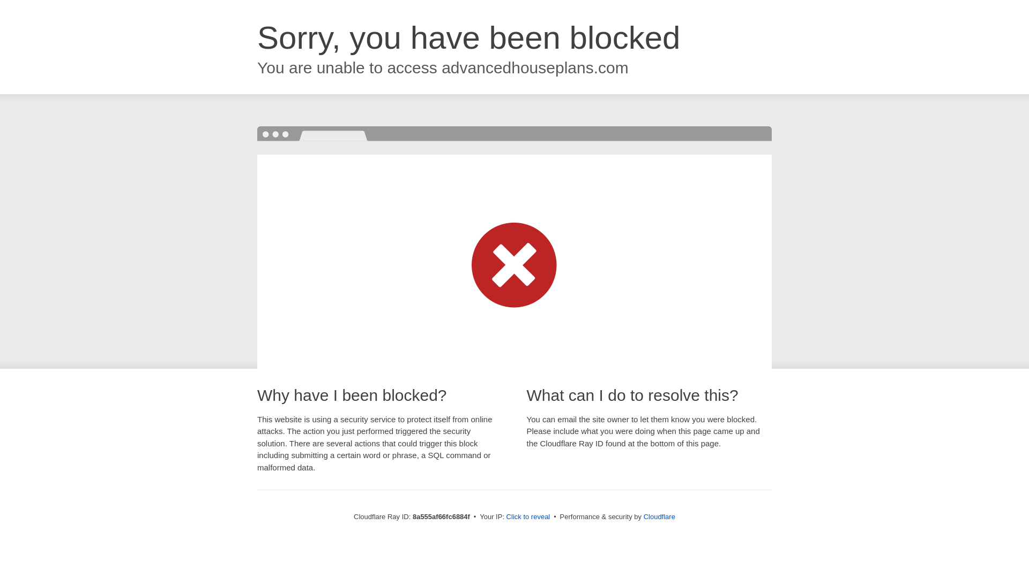 The height and width of the screenshot is (578, 1029). I want to click on Cloudflare, so click(659, 516).